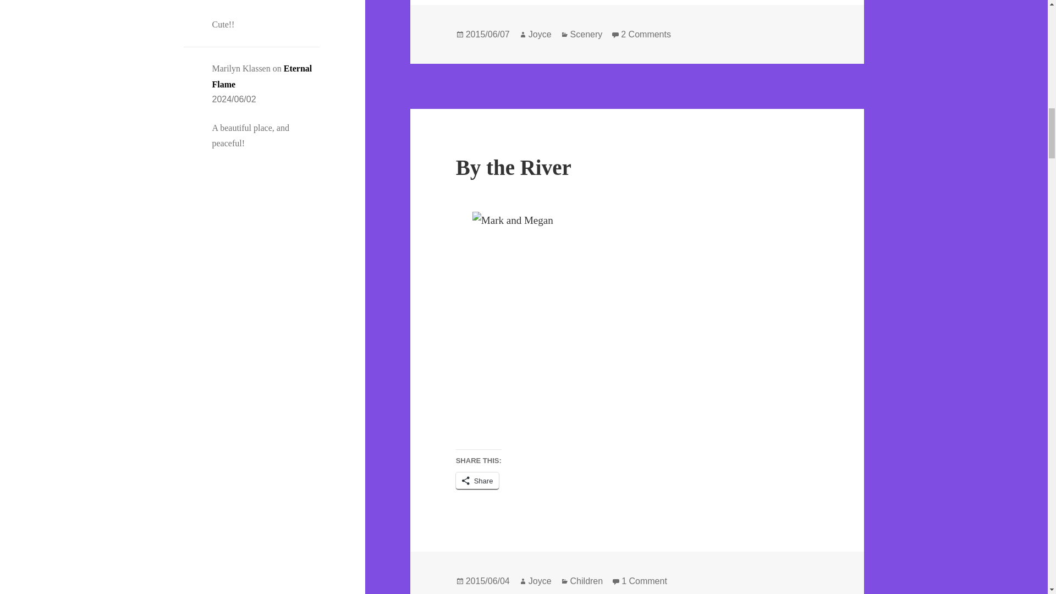 This screenshot has width=1056, height=594. Describe the element at coordinates (262, 76) in the screenshot. I see `Joyce` at that location.